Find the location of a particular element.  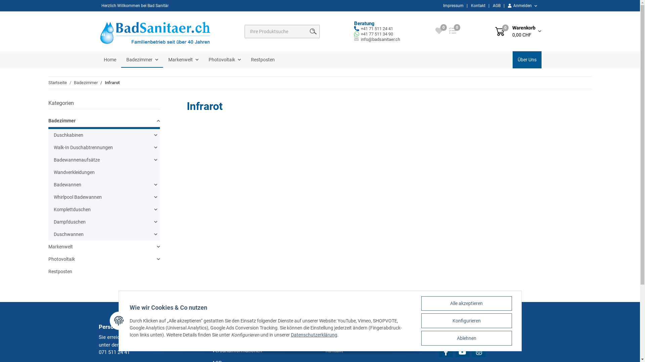

Markenwelt is located at coordinates (60, 247).